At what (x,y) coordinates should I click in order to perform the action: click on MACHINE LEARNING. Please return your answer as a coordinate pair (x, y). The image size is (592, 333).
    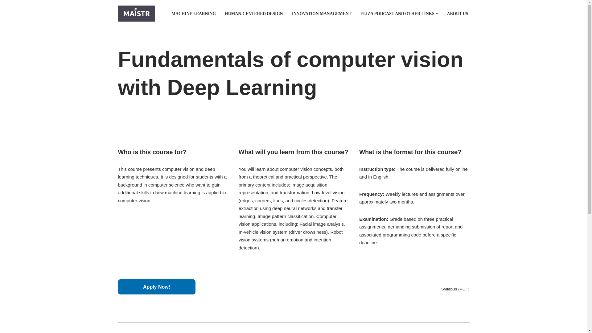
    Looking at the image, I should click on (194, 14).